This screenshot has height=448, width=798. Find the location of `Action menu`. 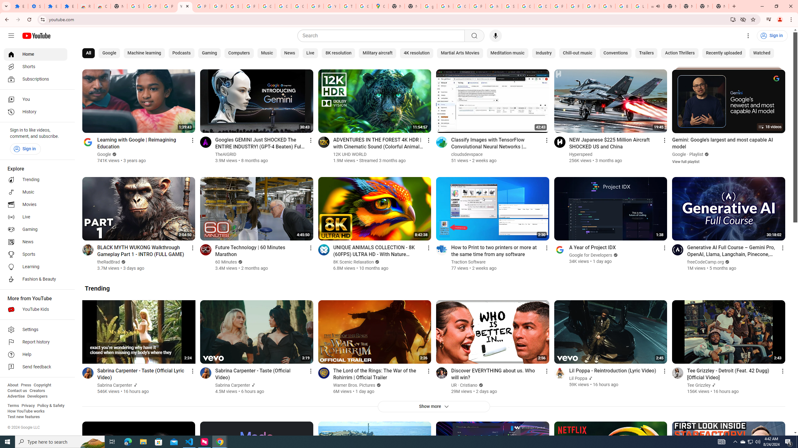

Action menu is located at coordinates (782, 371).